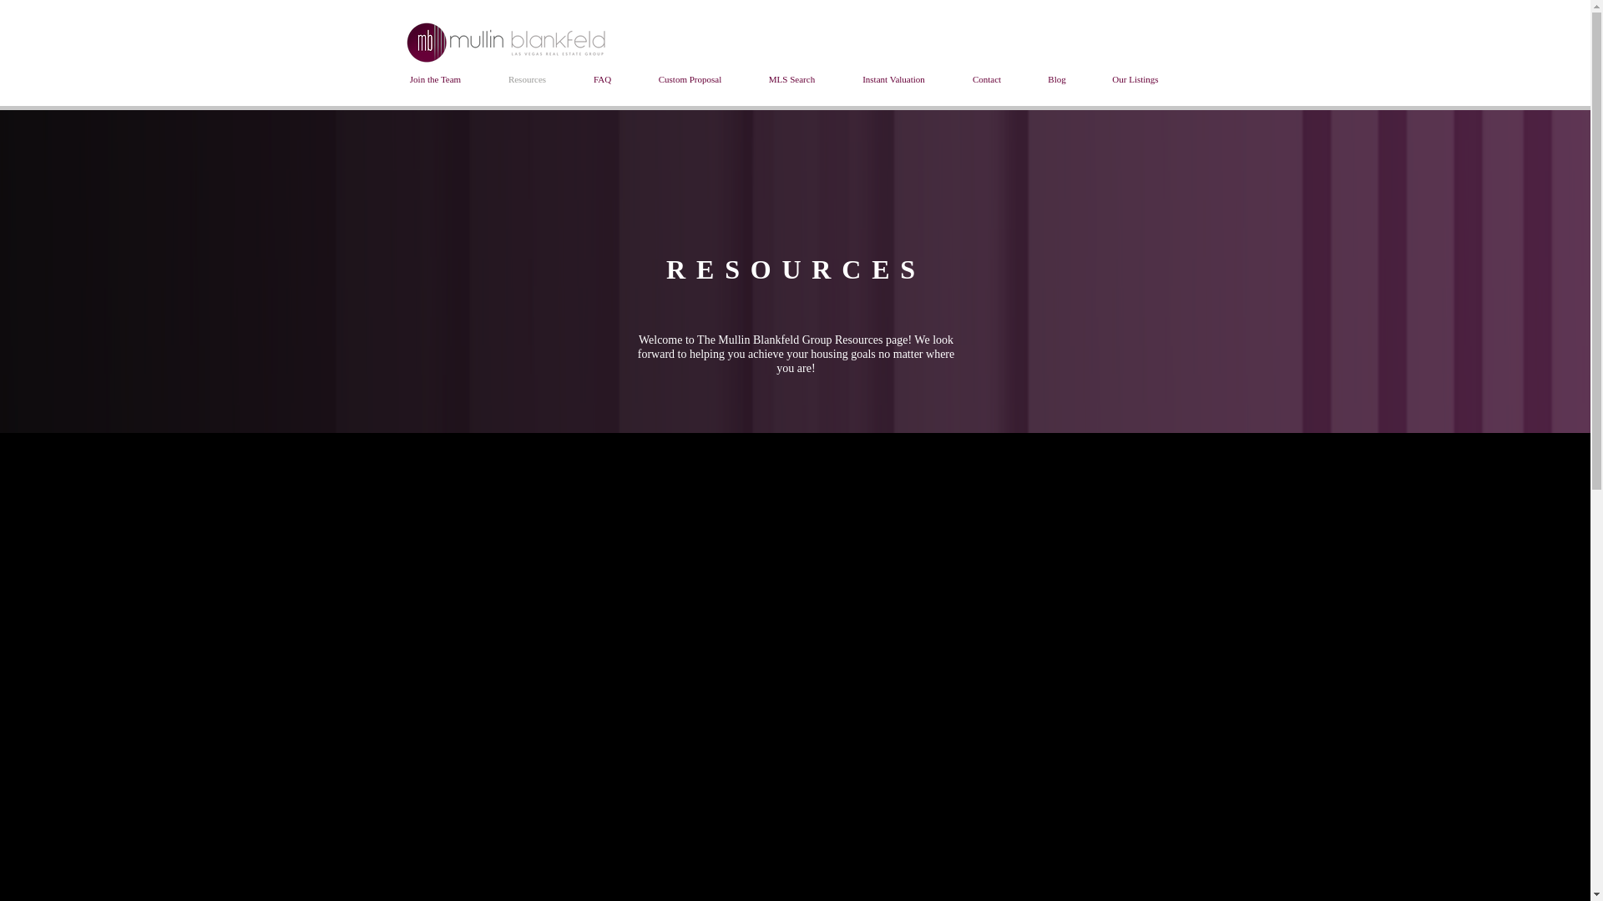 Image resolution: width=1603 pixels, height=901 pixels. Describe the element at coordinates (526, 78) in the screenshot. I see `Resources` at that location.